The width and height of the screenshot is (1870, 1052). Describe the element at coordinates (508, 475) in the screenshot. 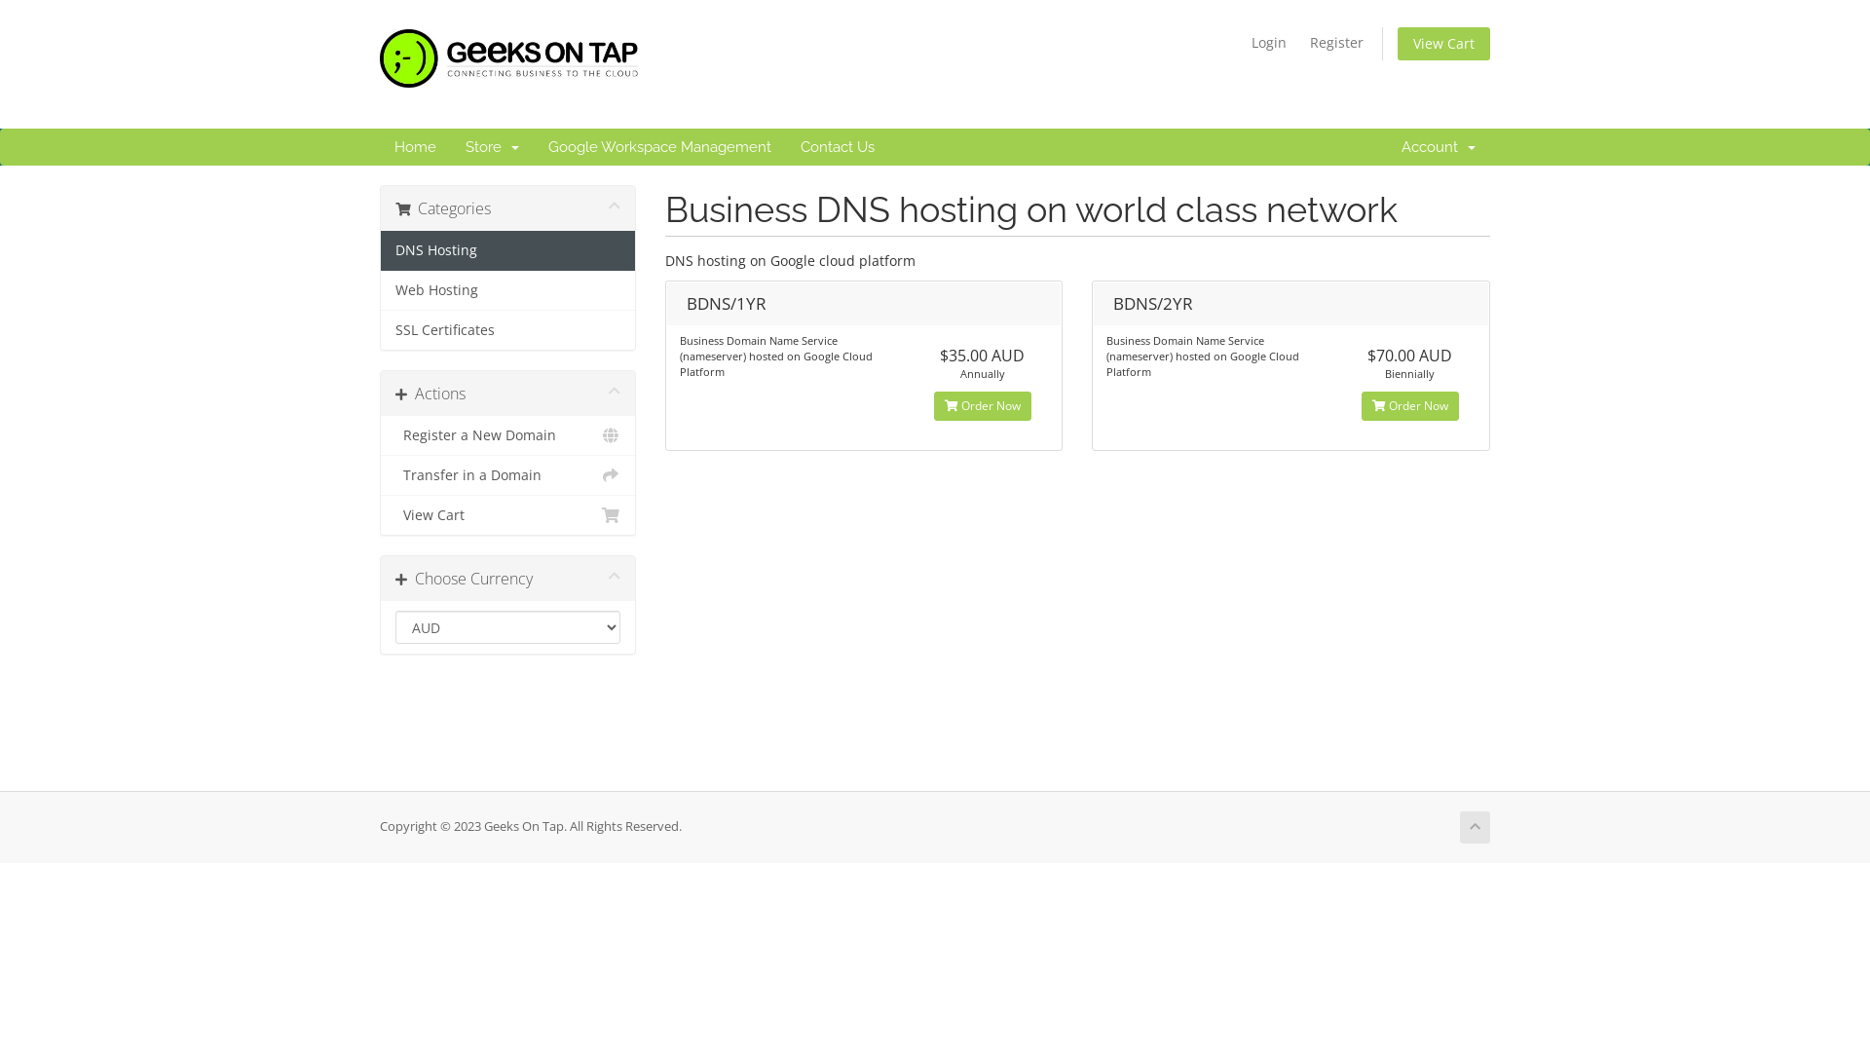

I see `  Transfer in a Domain` at that location.